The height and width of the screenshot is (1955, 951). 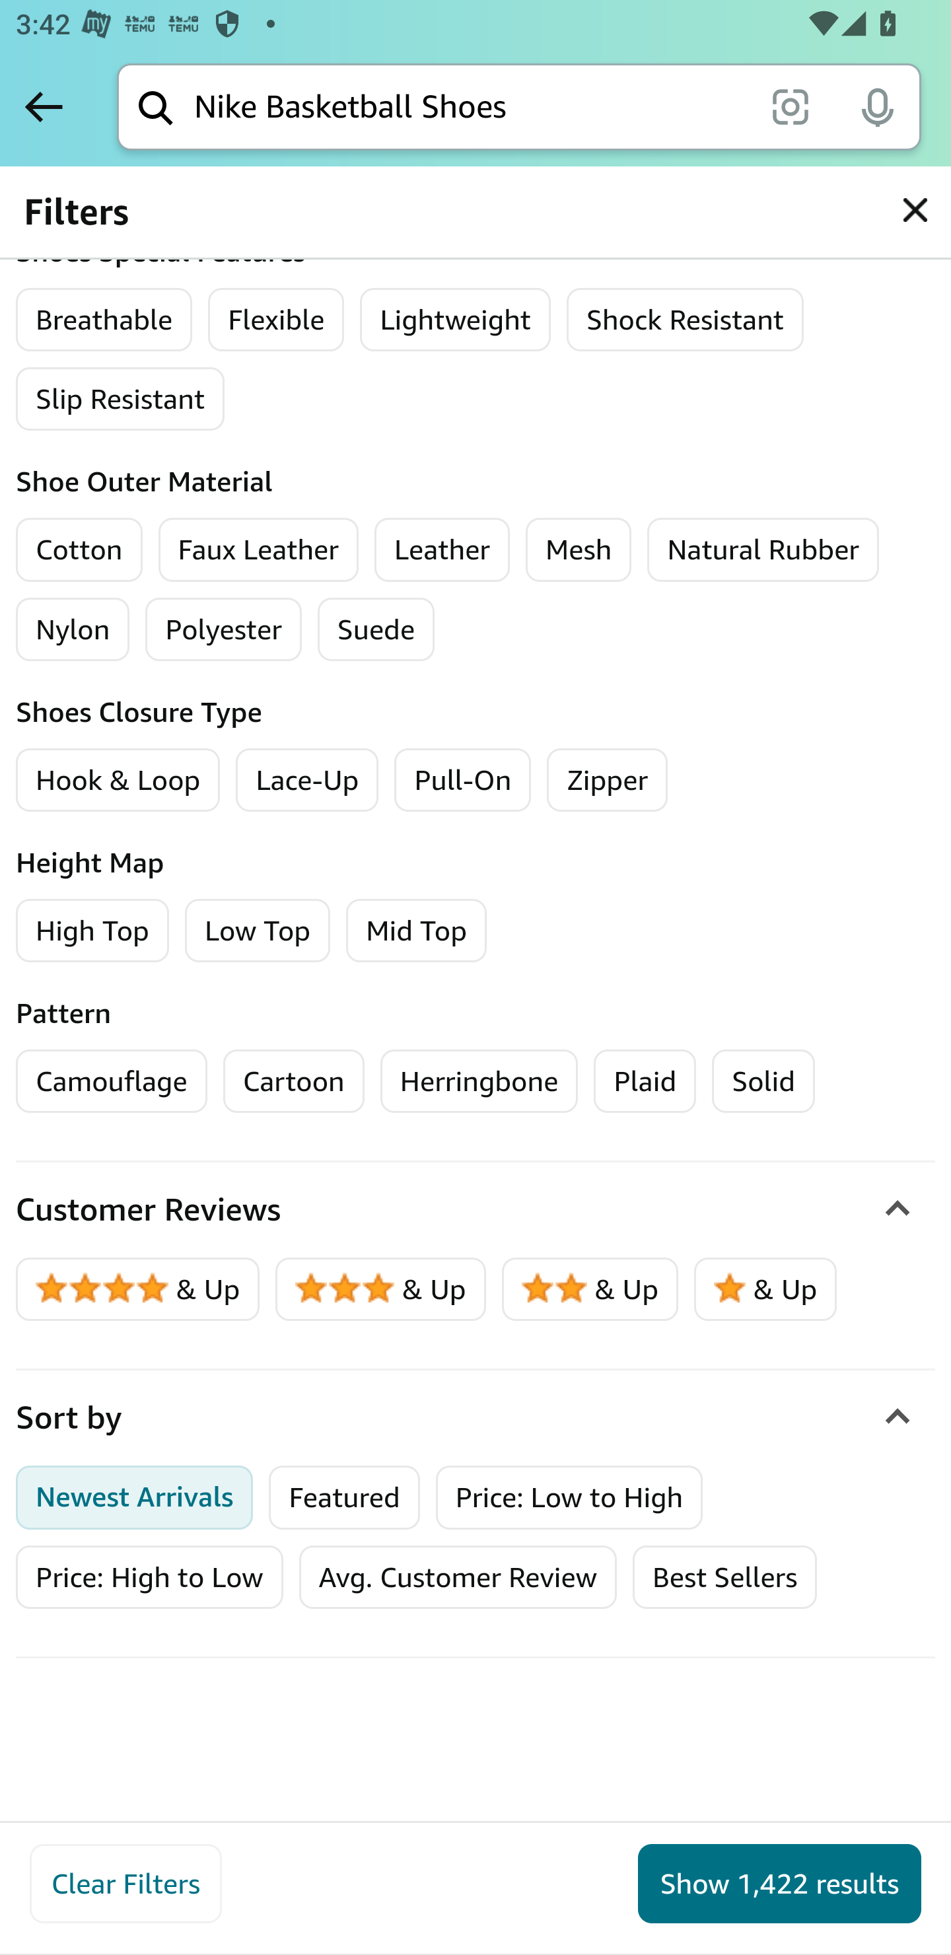 I want to click on Cotton, so click(x=79, y=550).